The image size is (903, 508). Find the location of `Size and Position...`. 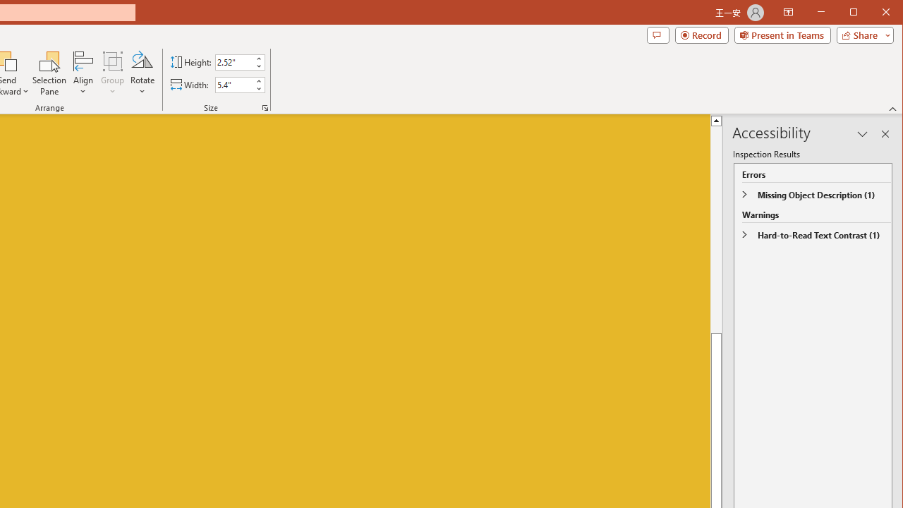

Size and Position... is located at coordinates (265, 107).